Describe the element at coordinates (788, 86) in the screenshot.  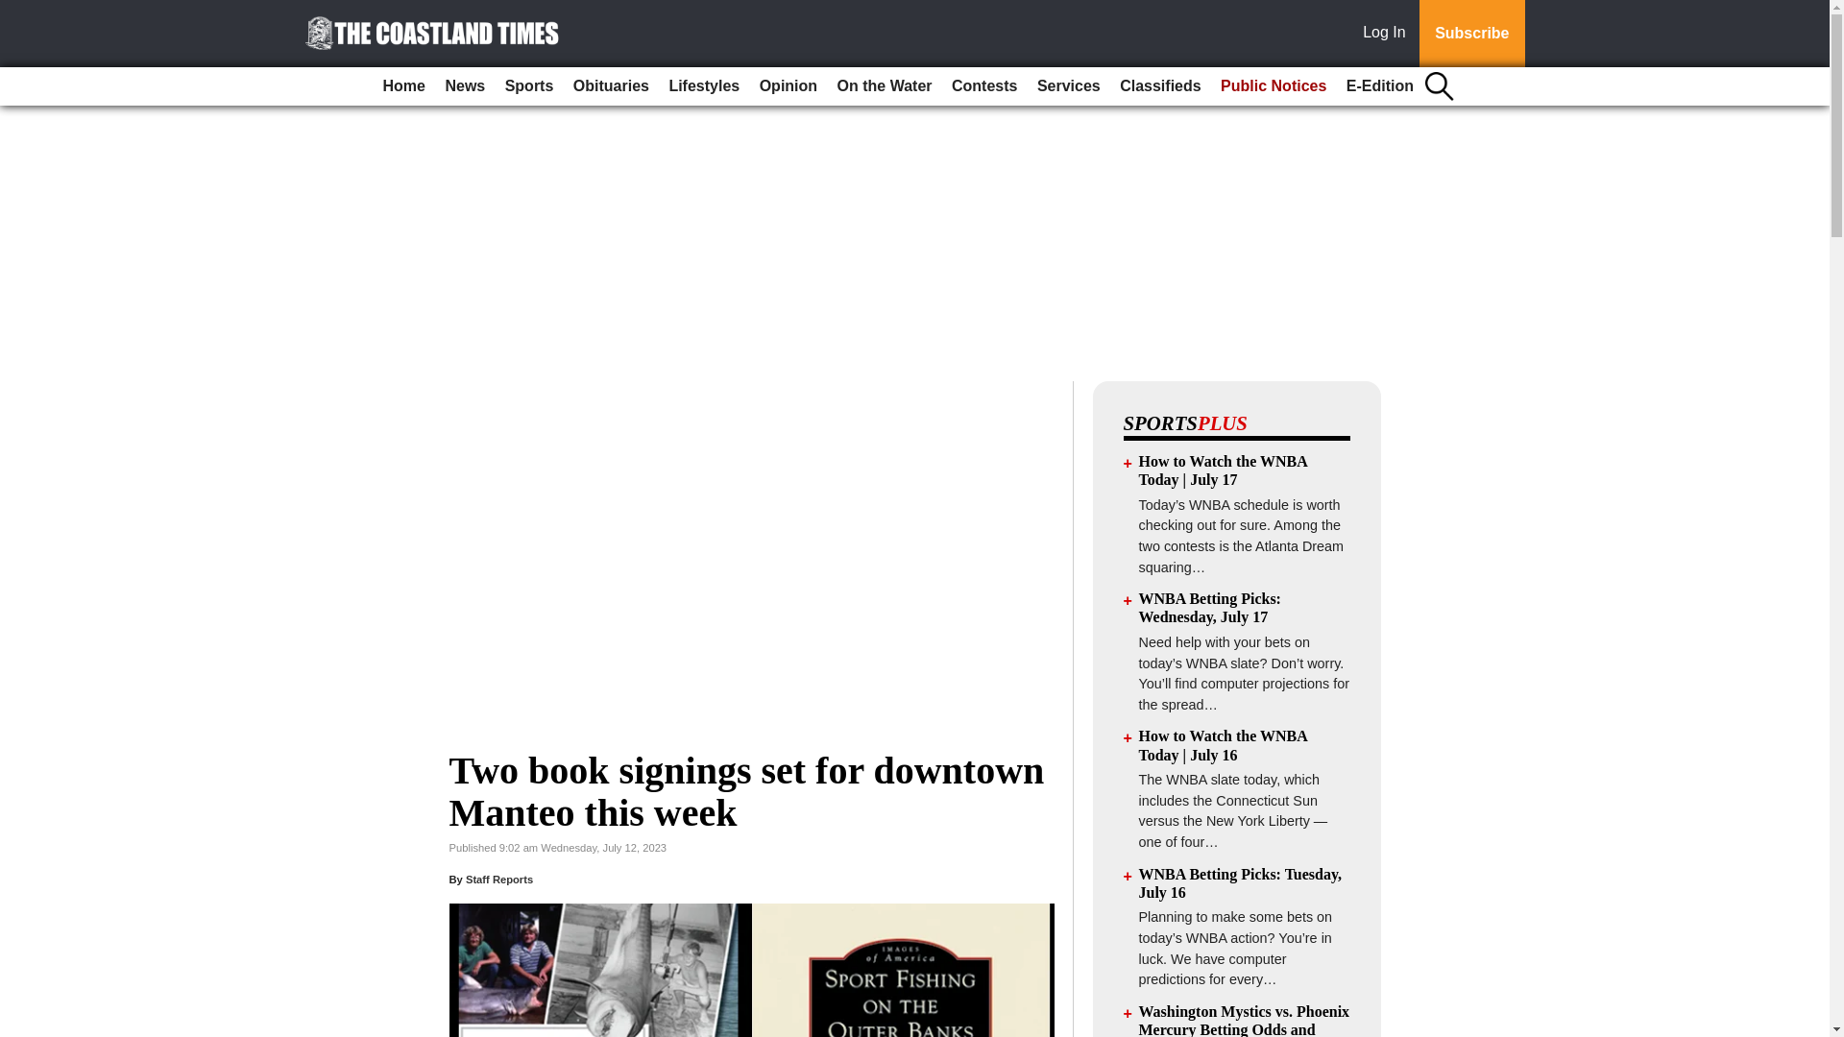
I see `Opinion` at that location.